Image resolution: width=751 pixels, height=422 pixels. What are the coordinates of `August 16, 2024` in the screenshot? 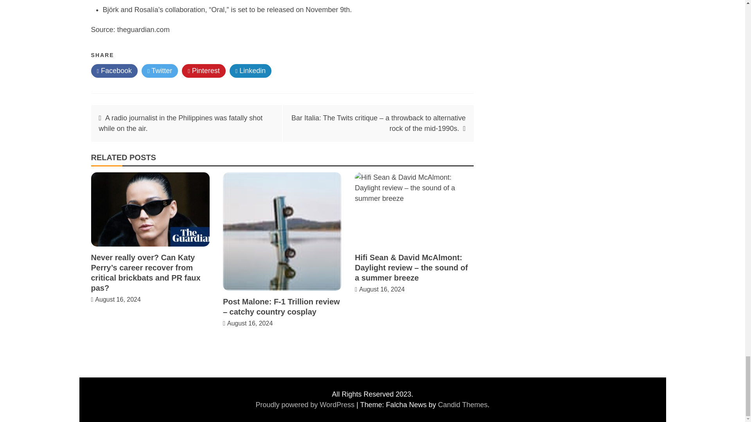 It's located at (250, 323).